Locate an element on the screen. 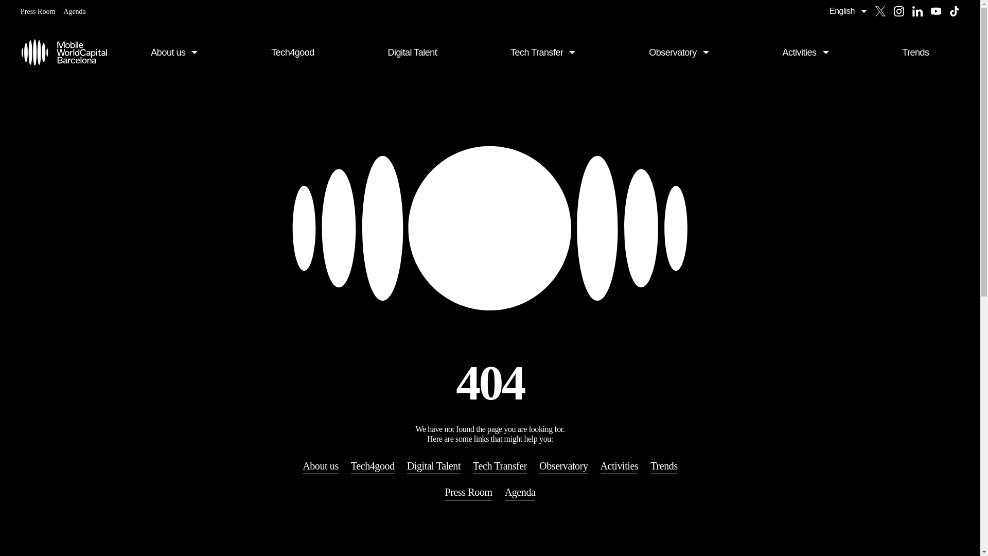 This screenshot has width=988, height=556. Press Room is located at coordinates (38, 12).